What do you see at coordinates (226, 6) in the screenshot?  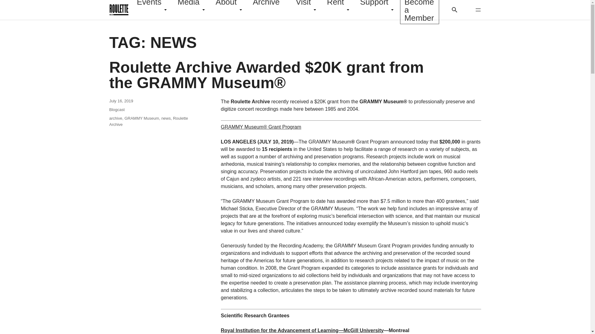 I see `About` at bounding box center [226, 6].